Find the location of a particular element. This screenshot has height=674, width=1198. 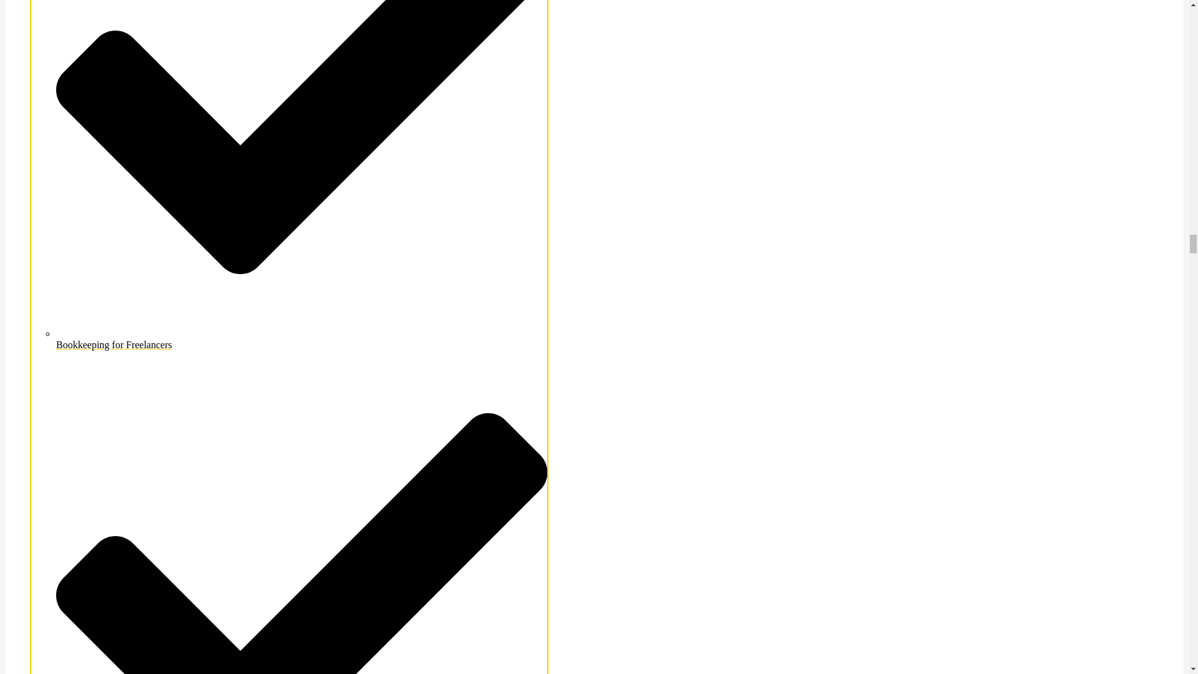

Bookkeeping for Freelancers is located at coordinates (302, 338).